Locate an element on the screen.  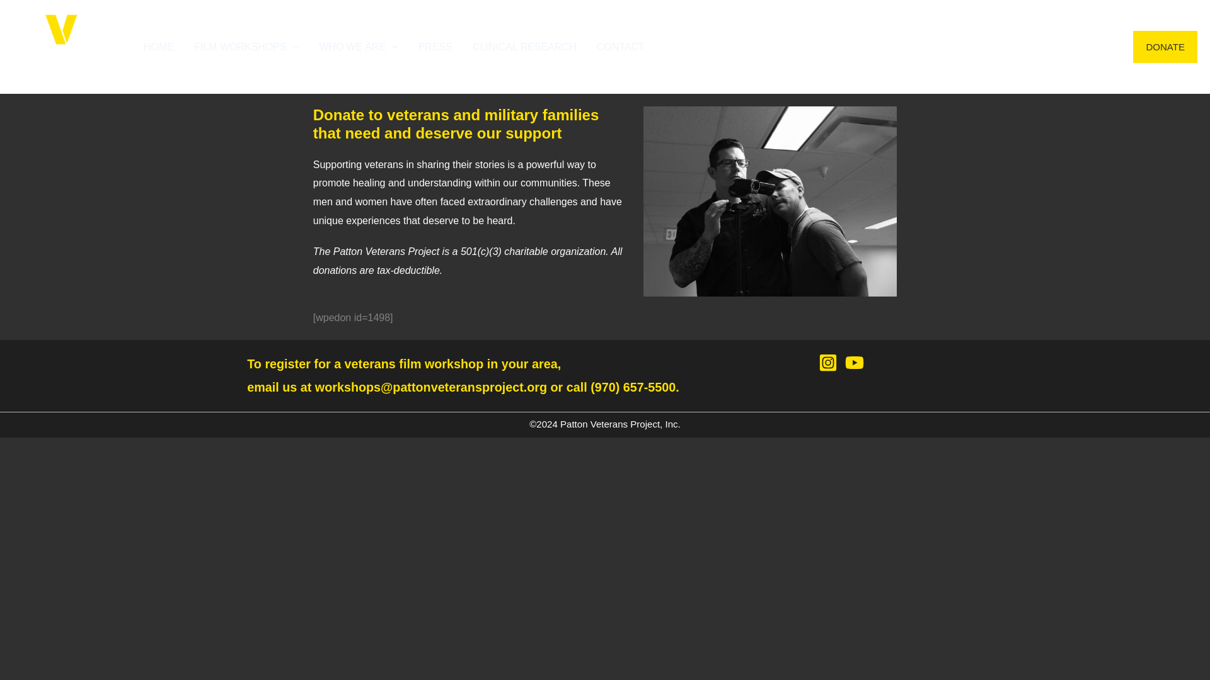
Soldiers Ft Carson 2014 is located at coordinates (770, 201).